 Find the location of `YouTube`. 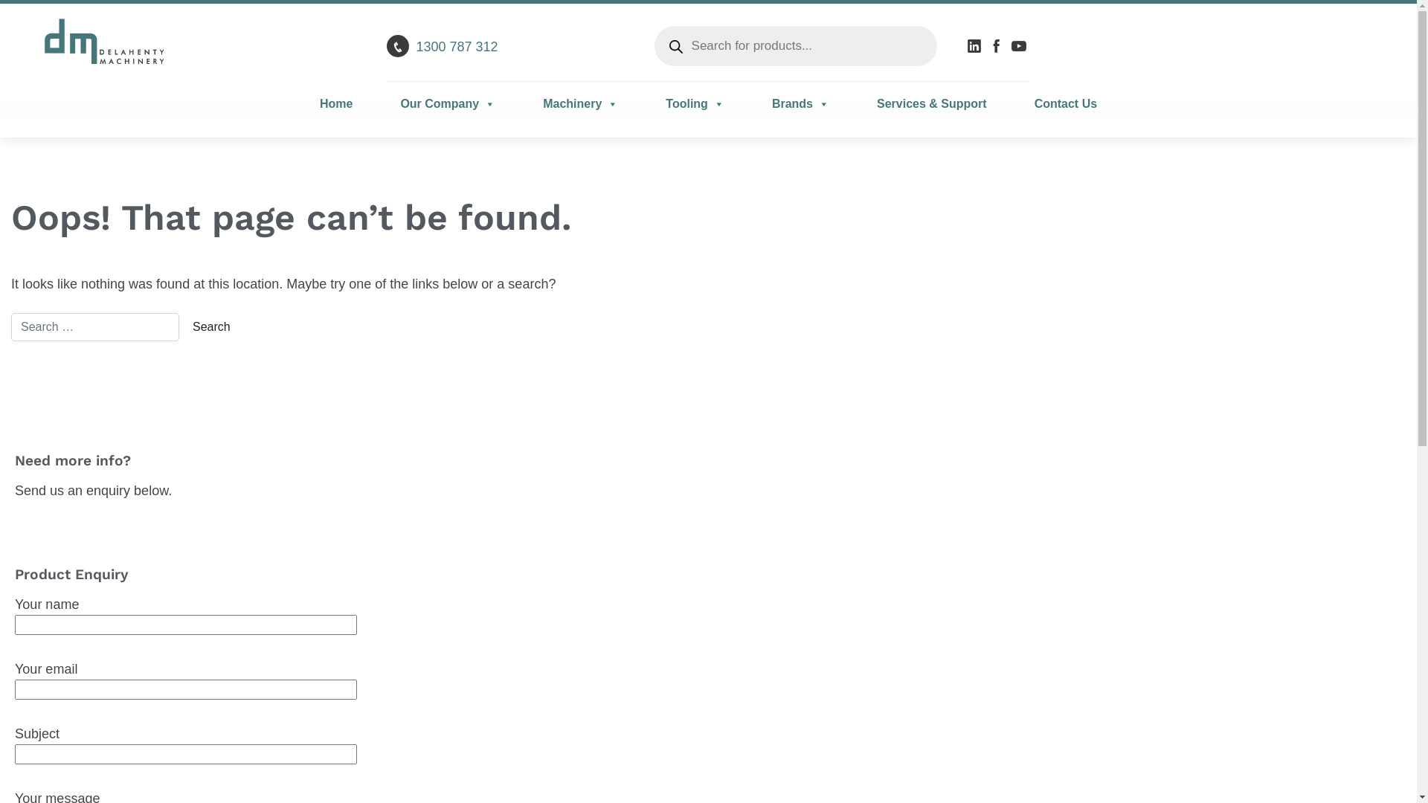

YouTube is located at coordinates (1020, 46).